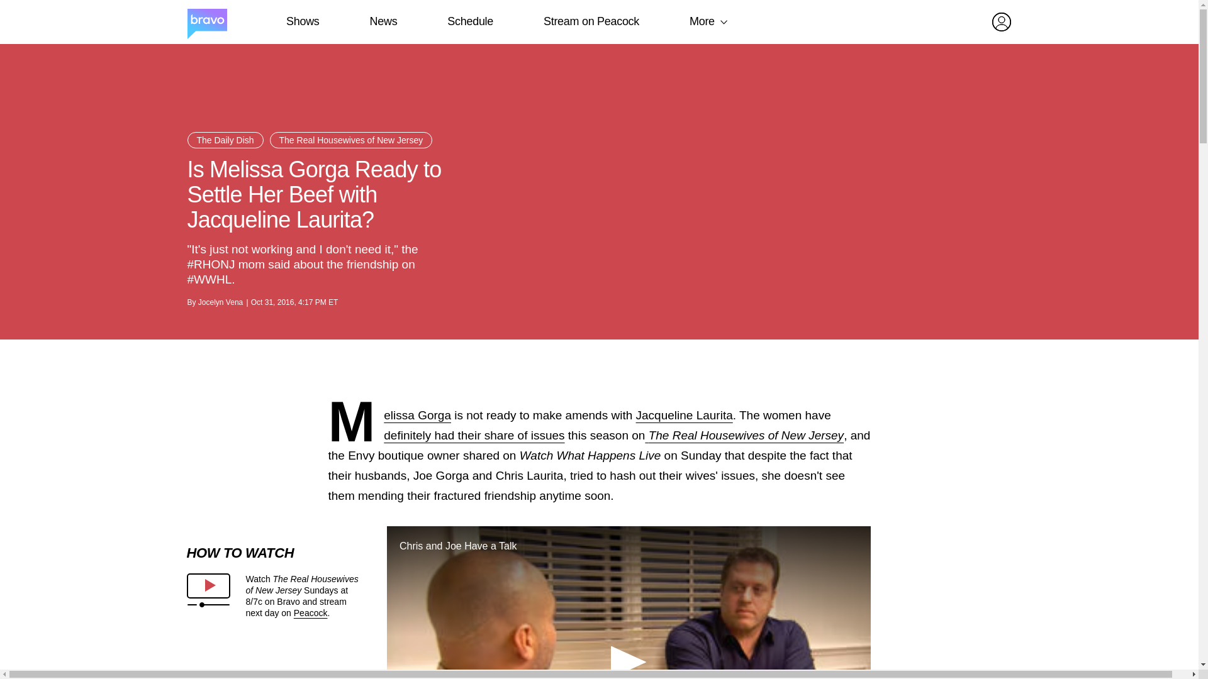 This screenshot has height=679, width=1208. I want to click on More, so click(702, 21).